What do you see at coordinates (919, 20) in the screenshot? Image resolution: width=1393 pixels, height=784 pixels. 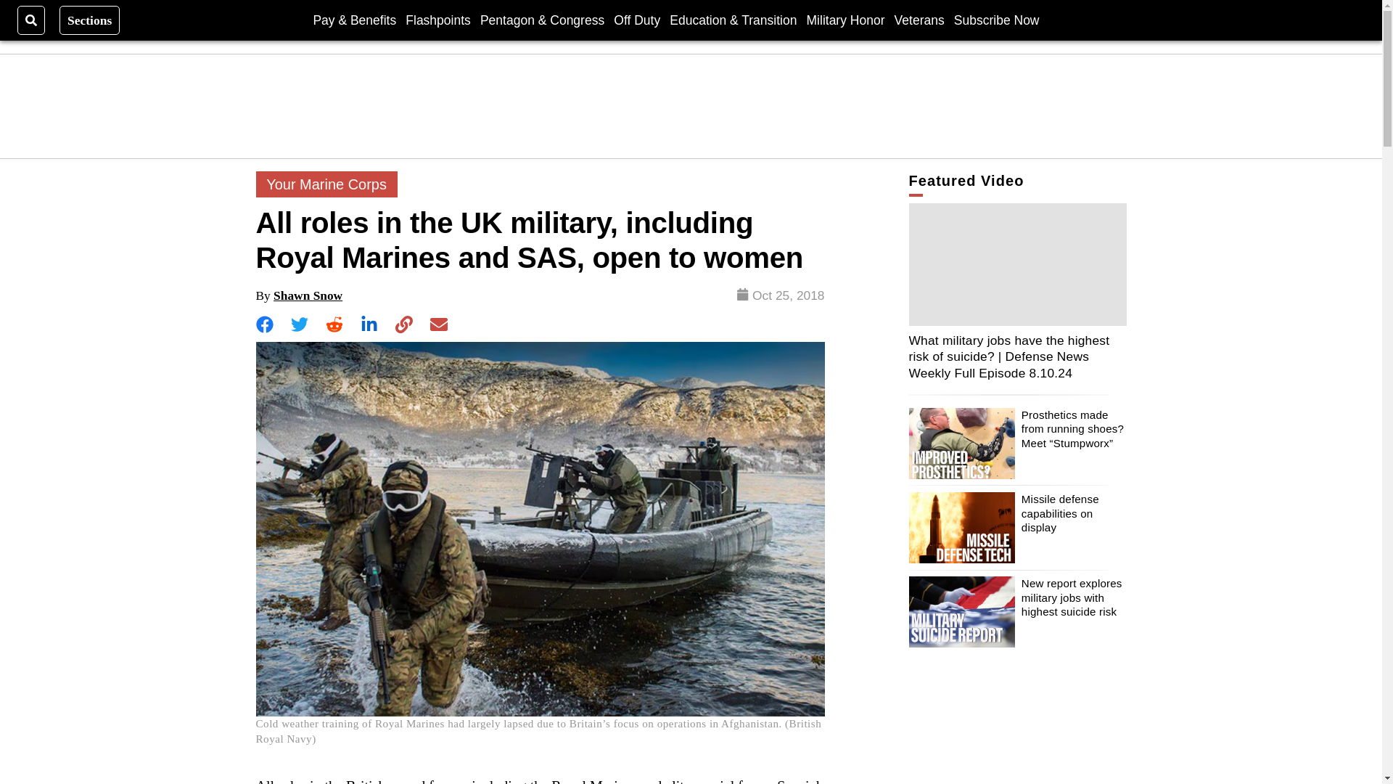 I see `Veterans` at bounding box center [919, 20].